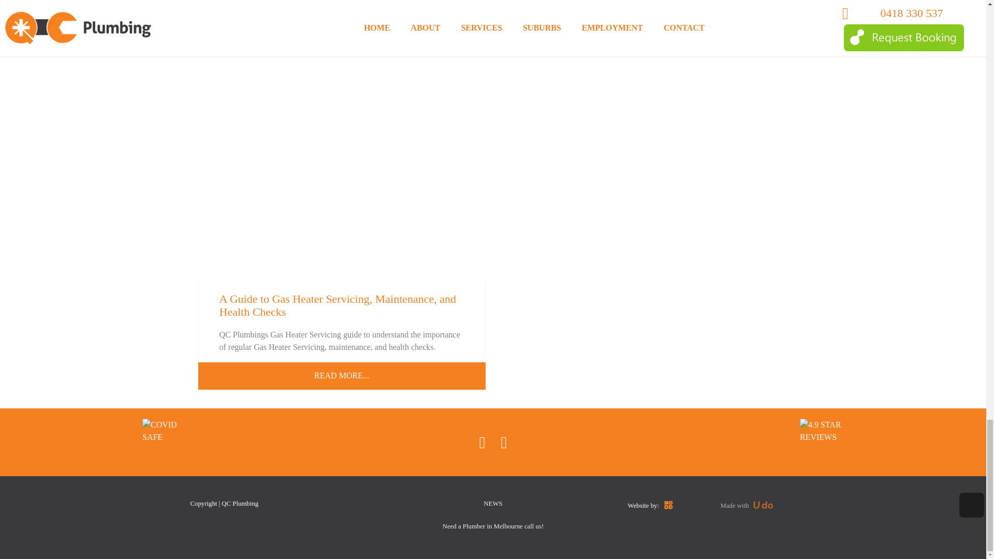 The height and width of the screenshot is (559, 994). I want to click on Udo Website Builder, so click(763, 505).